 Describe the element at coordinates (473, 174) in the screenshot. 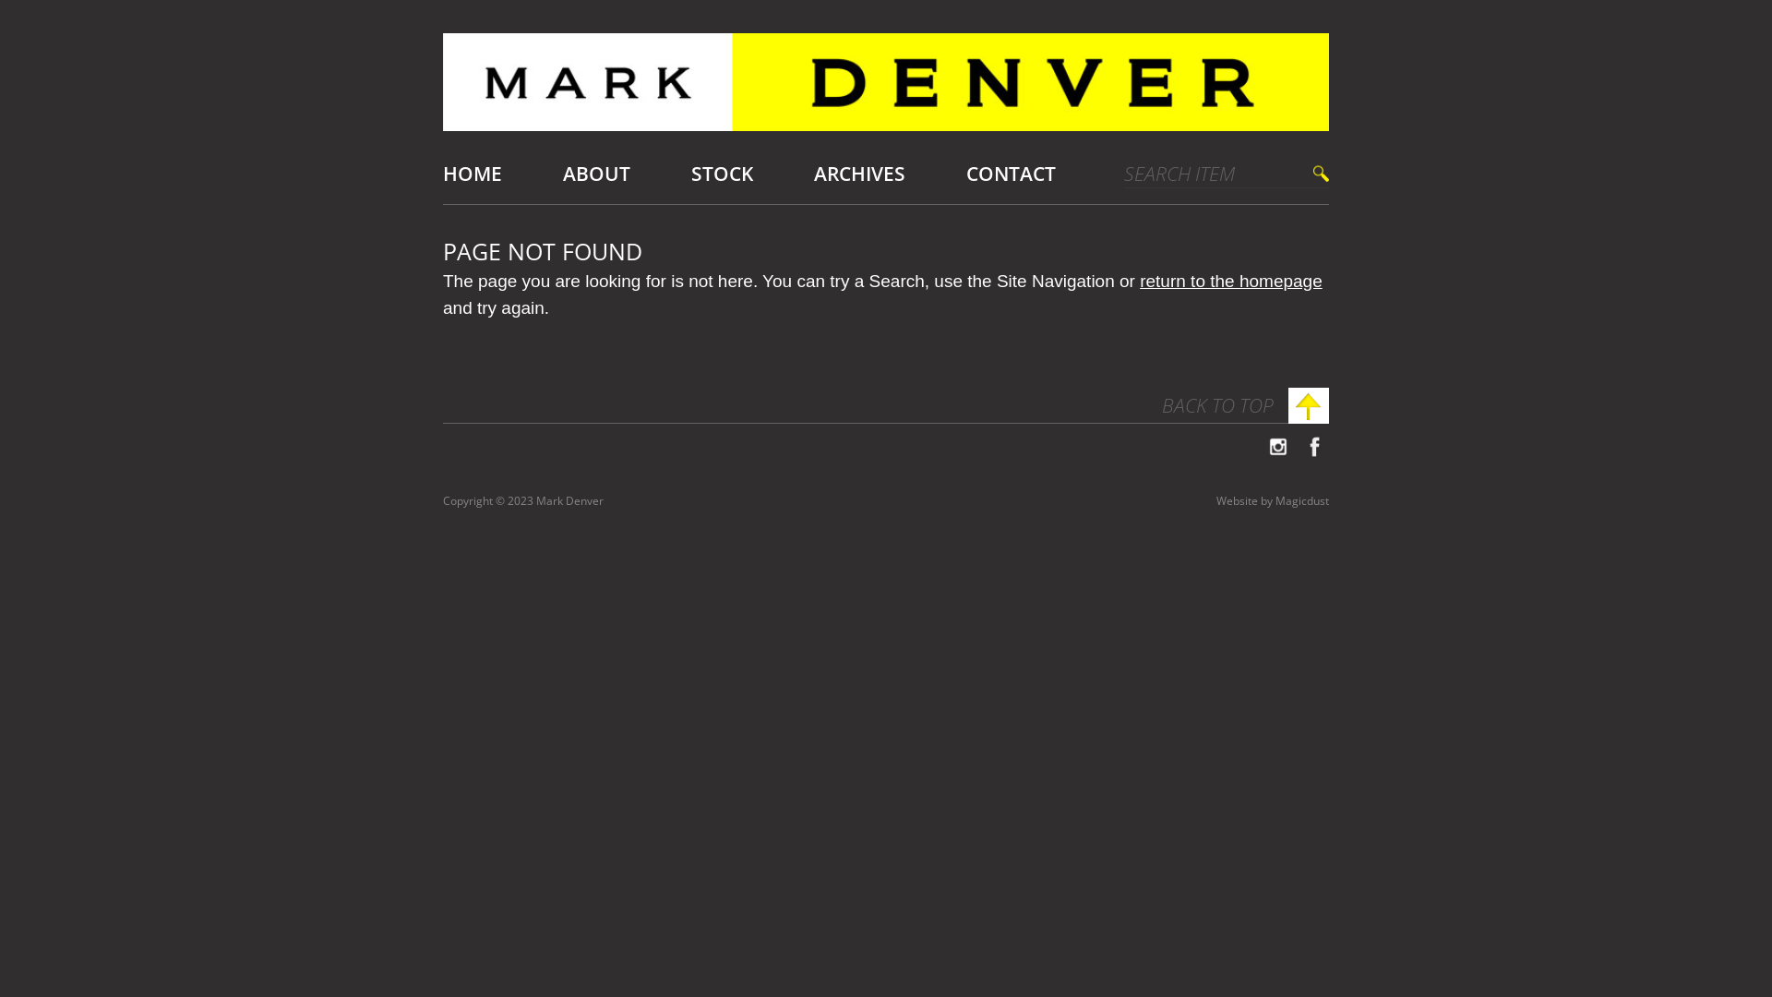

I see `HOME` at that location.